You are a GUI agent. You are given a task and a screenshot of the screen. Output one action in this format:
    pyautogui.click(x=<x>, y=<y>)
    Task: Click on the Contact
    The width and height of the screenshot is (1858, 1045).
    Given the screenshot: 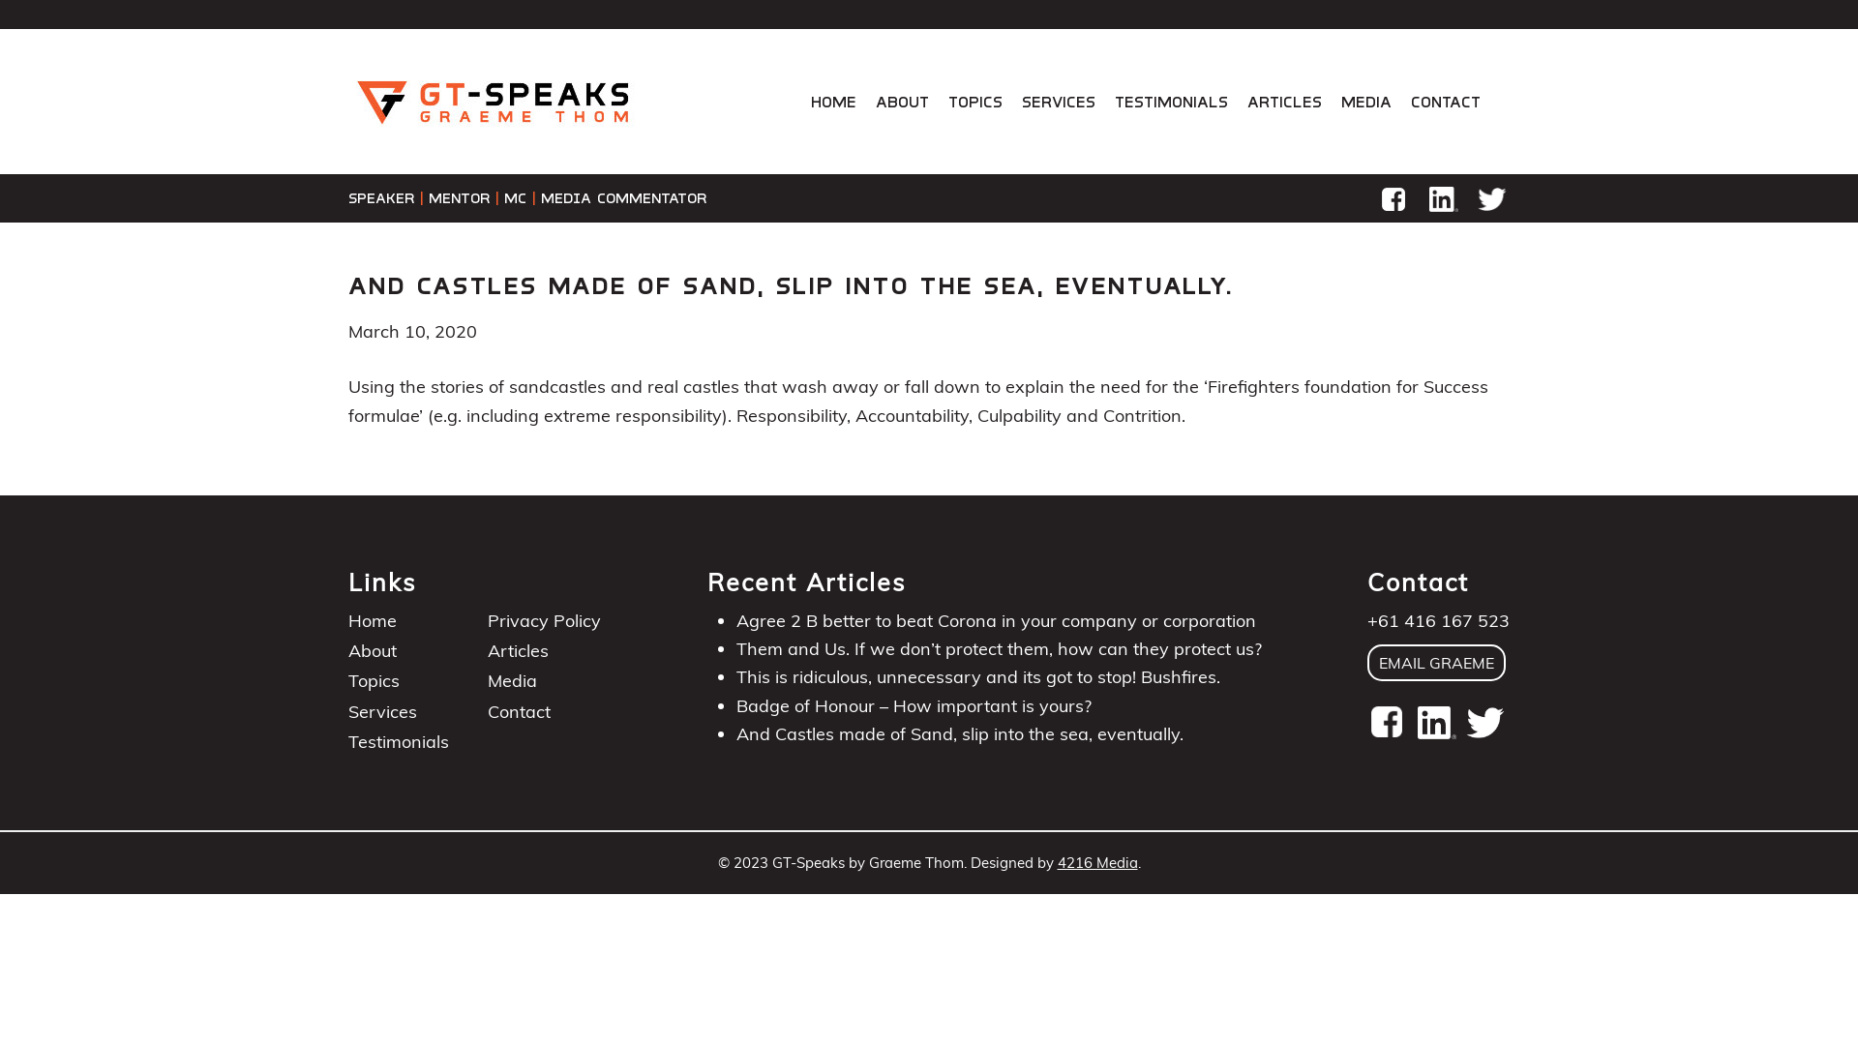 What is the action you would take?
    pyautogui.click(x=519, y=710)
    